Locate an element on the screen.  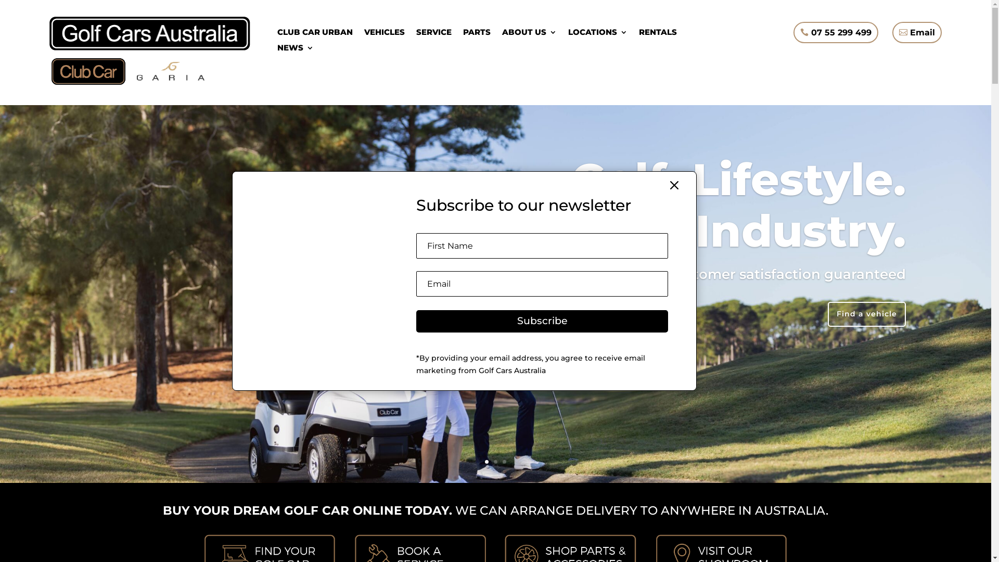
CLUB CAR URBAN is located at coordinates (315, 34).